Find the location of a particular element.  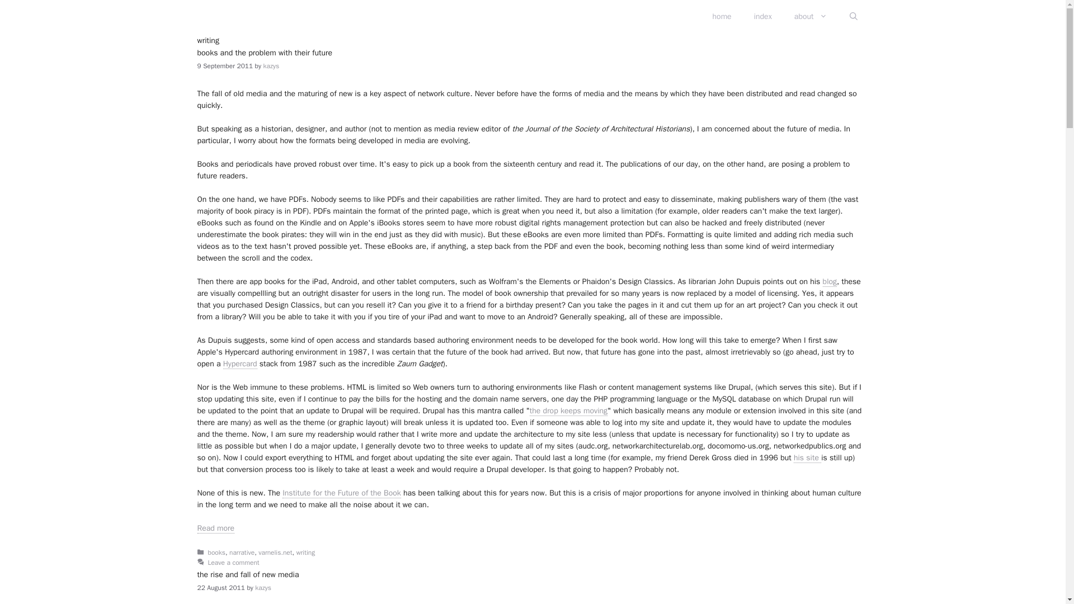

Books and the Problem with their Future is located at coordinates (215, 528).